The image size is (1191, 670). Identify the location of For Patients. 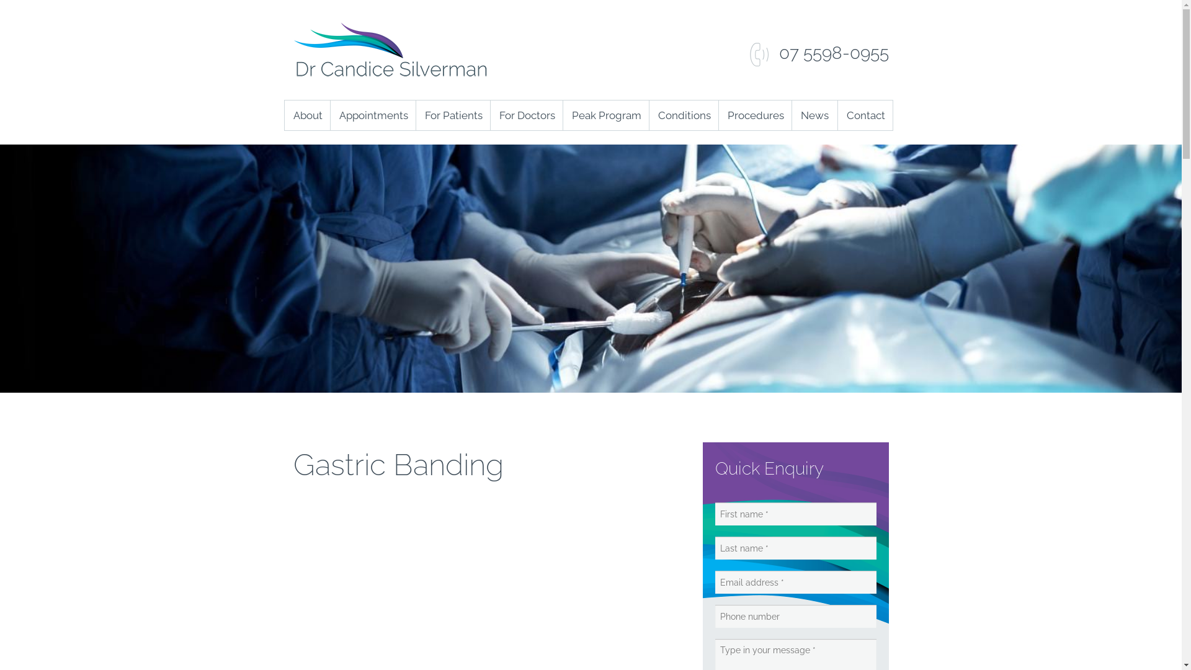
(453, 115).